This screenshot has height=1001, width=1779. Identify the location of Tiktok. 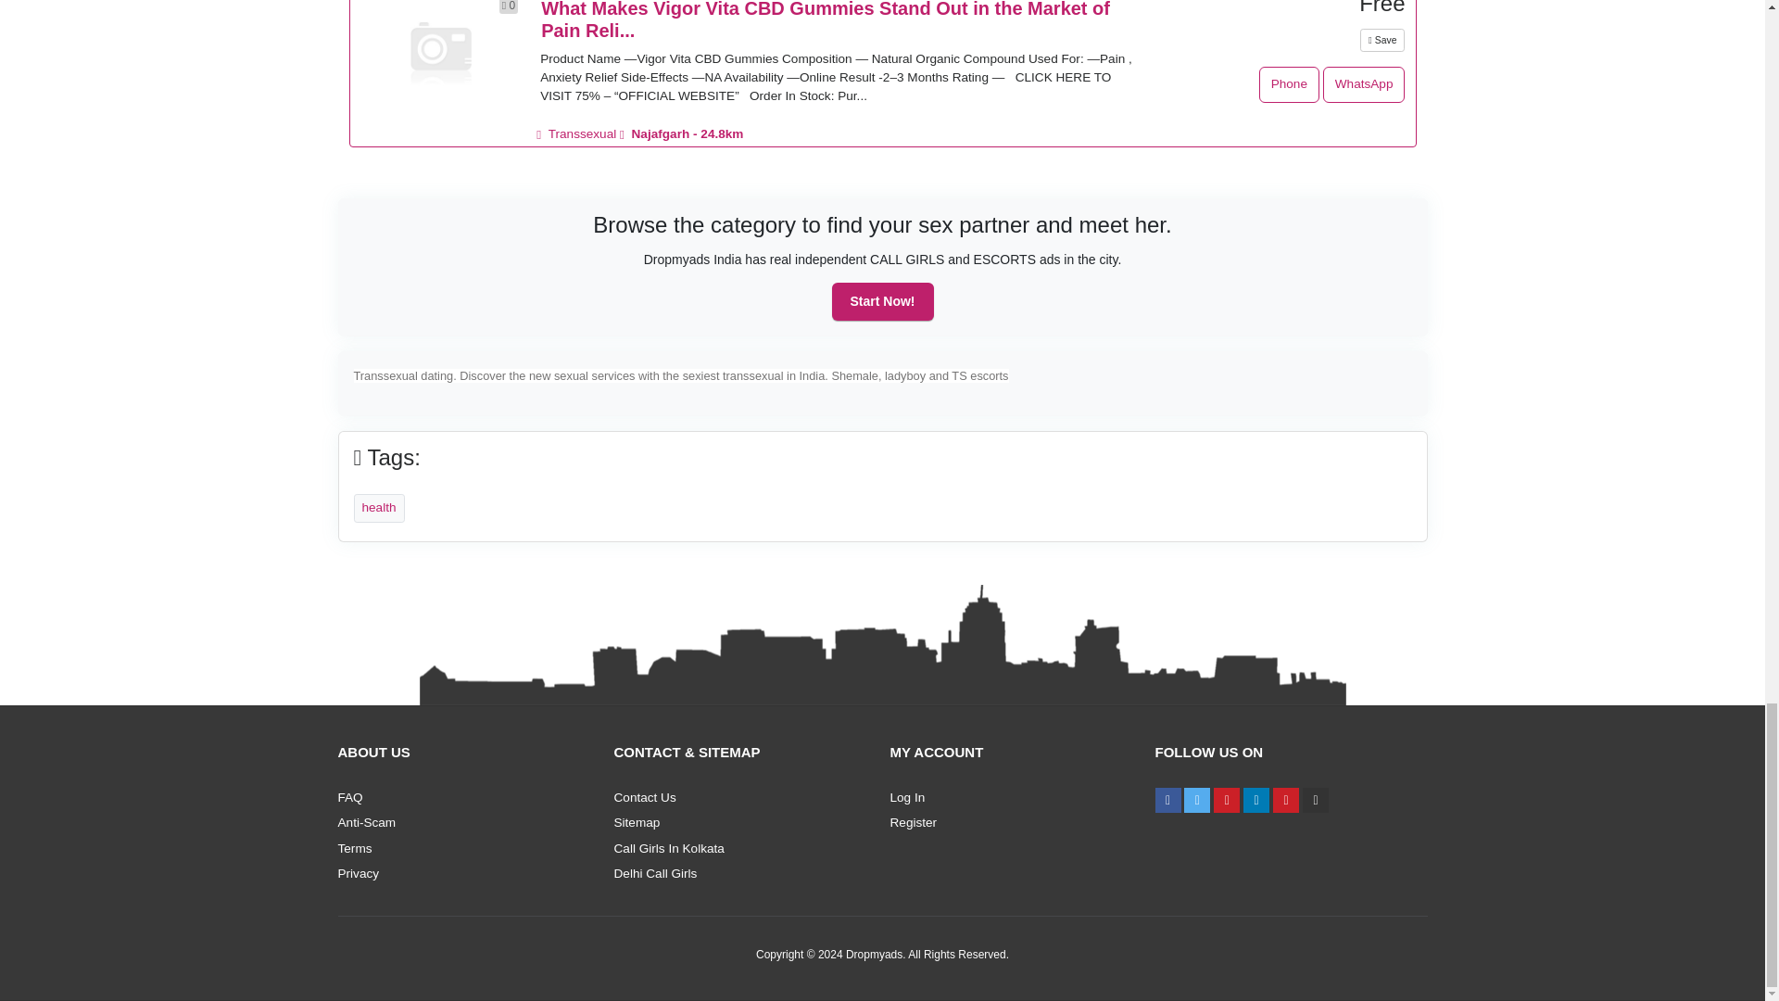
(1316, 799).